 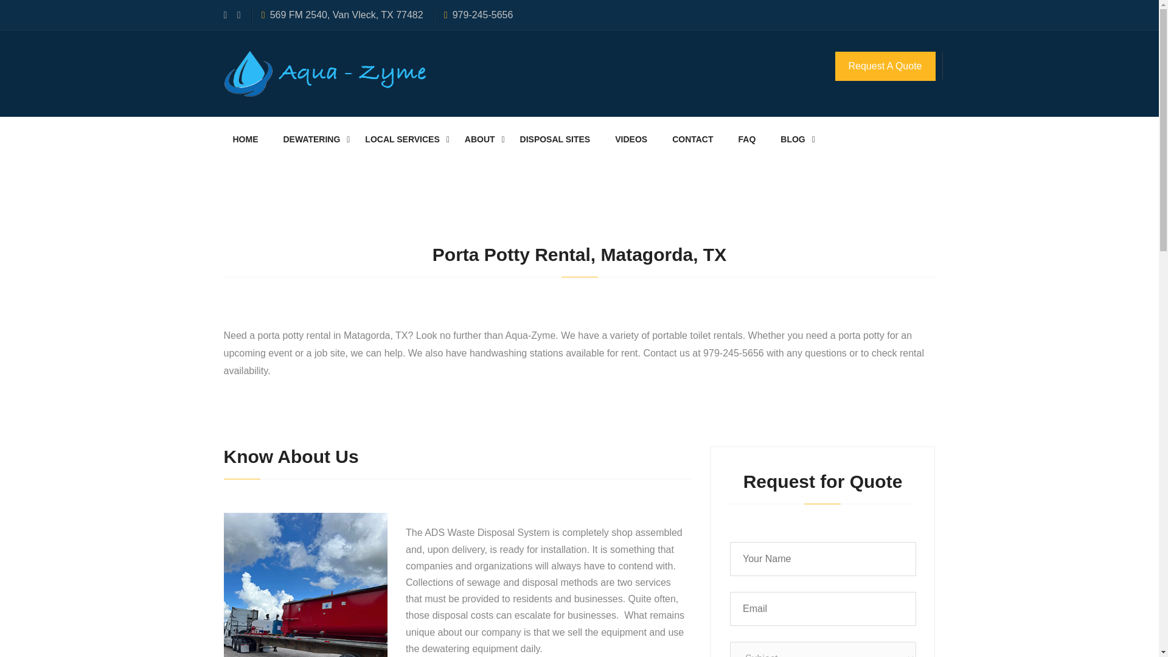 What do you see at coordinates (315, 140) in the screenshot?
I see `DEWATERING` at bounding box center [315, 140].